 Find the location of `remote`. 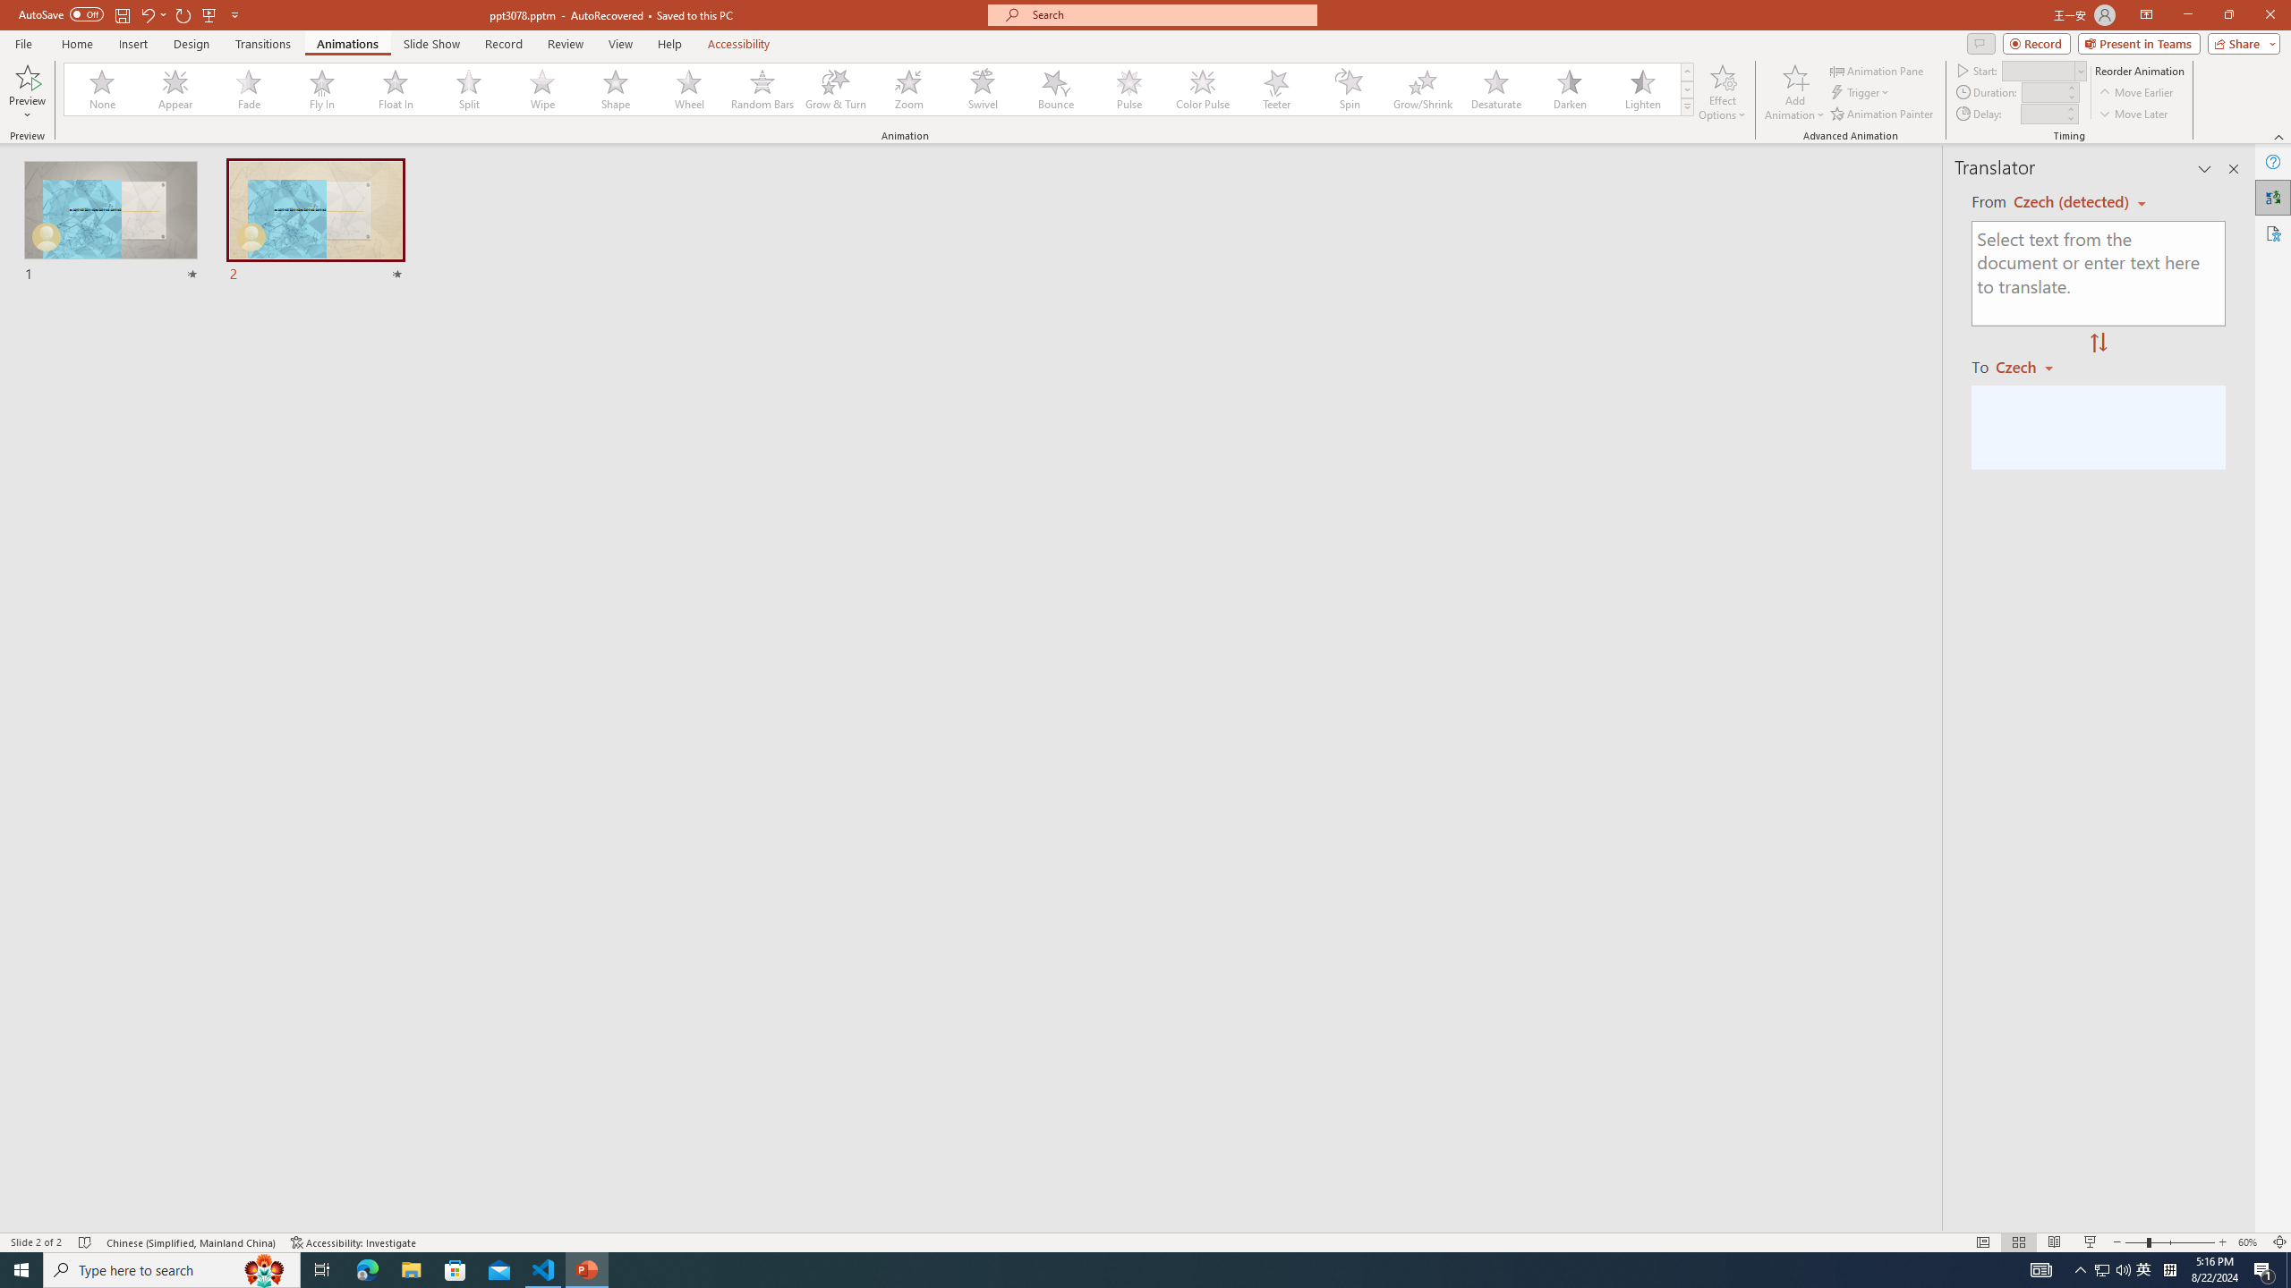

remote is located at coordinates (109, 1206).